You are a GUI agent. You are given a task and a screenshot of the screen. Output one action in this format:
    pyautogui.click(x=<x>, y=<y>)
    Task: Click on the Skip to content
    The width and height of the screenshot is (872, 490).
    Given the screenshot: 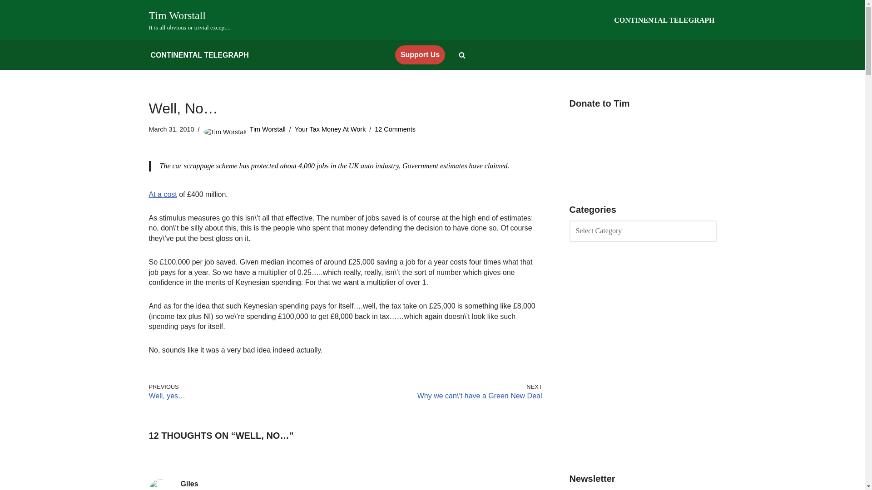 What is the action you would take?
    pyautogui.click(x=7, y=19)
    